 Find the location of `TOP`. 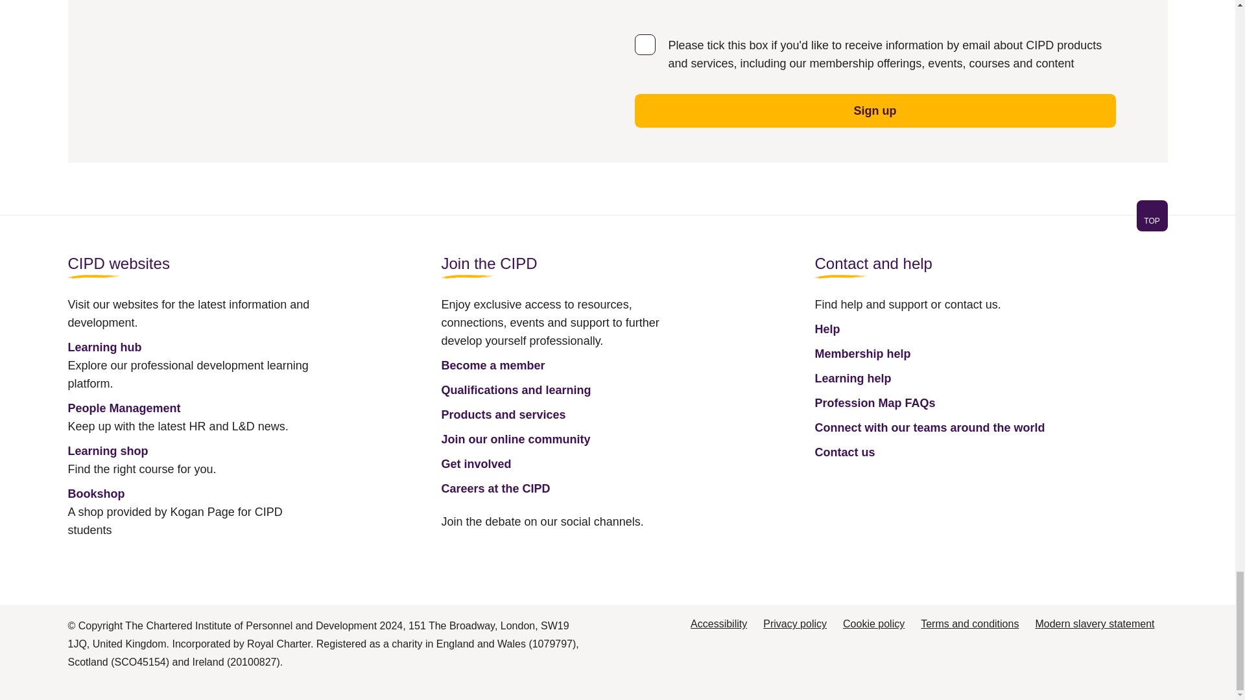

TOP is located at coordinates (1152, 220).